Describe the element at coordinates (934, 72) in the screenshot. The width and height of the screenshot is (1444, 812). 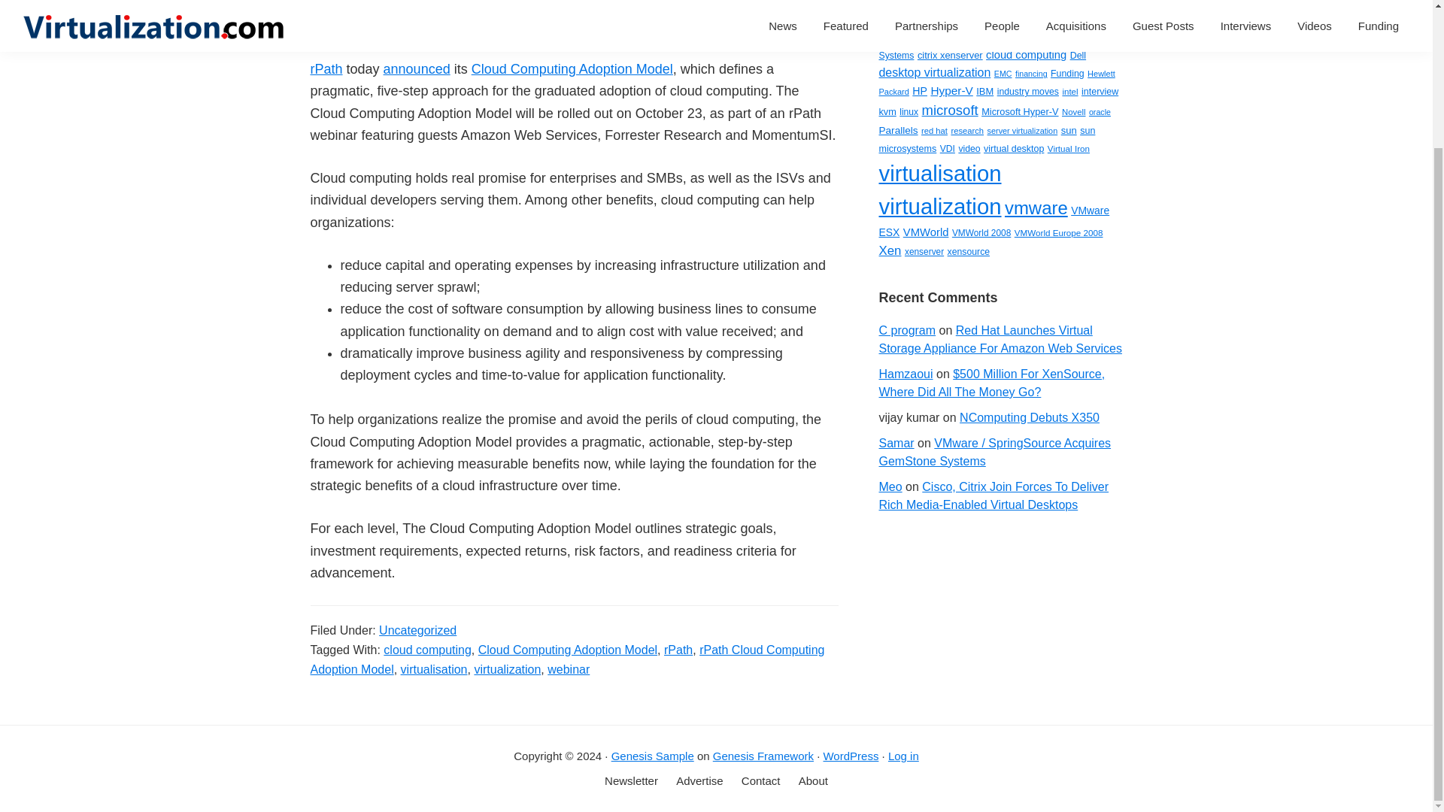
I see `desktop virtualization` at that location.